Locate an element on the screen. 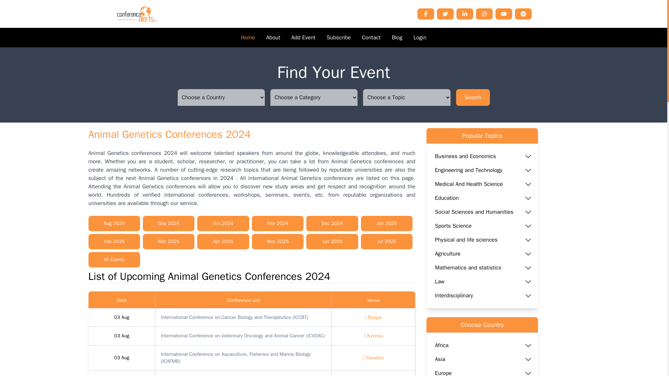  Kyrenia is located at coordinates (373, 336).